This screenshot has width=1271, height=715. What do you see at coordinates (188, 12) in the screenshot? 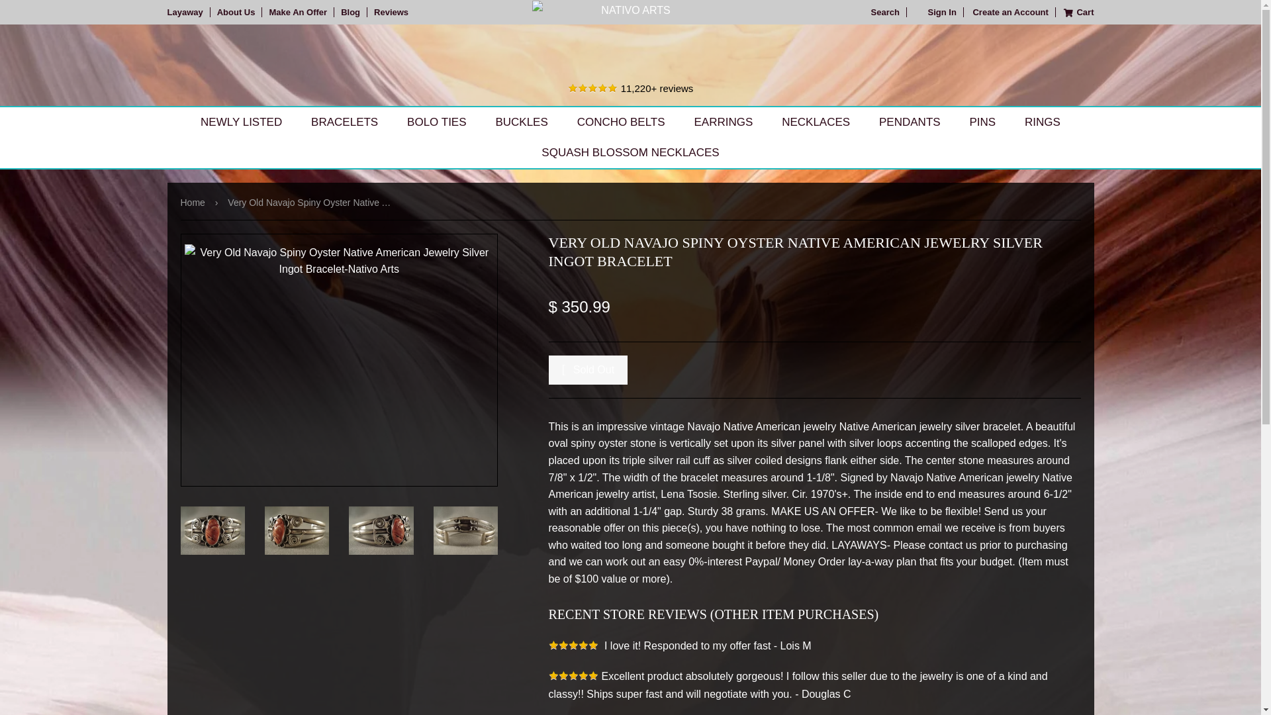
I see `Layaway` at bounding box center [188, 12].